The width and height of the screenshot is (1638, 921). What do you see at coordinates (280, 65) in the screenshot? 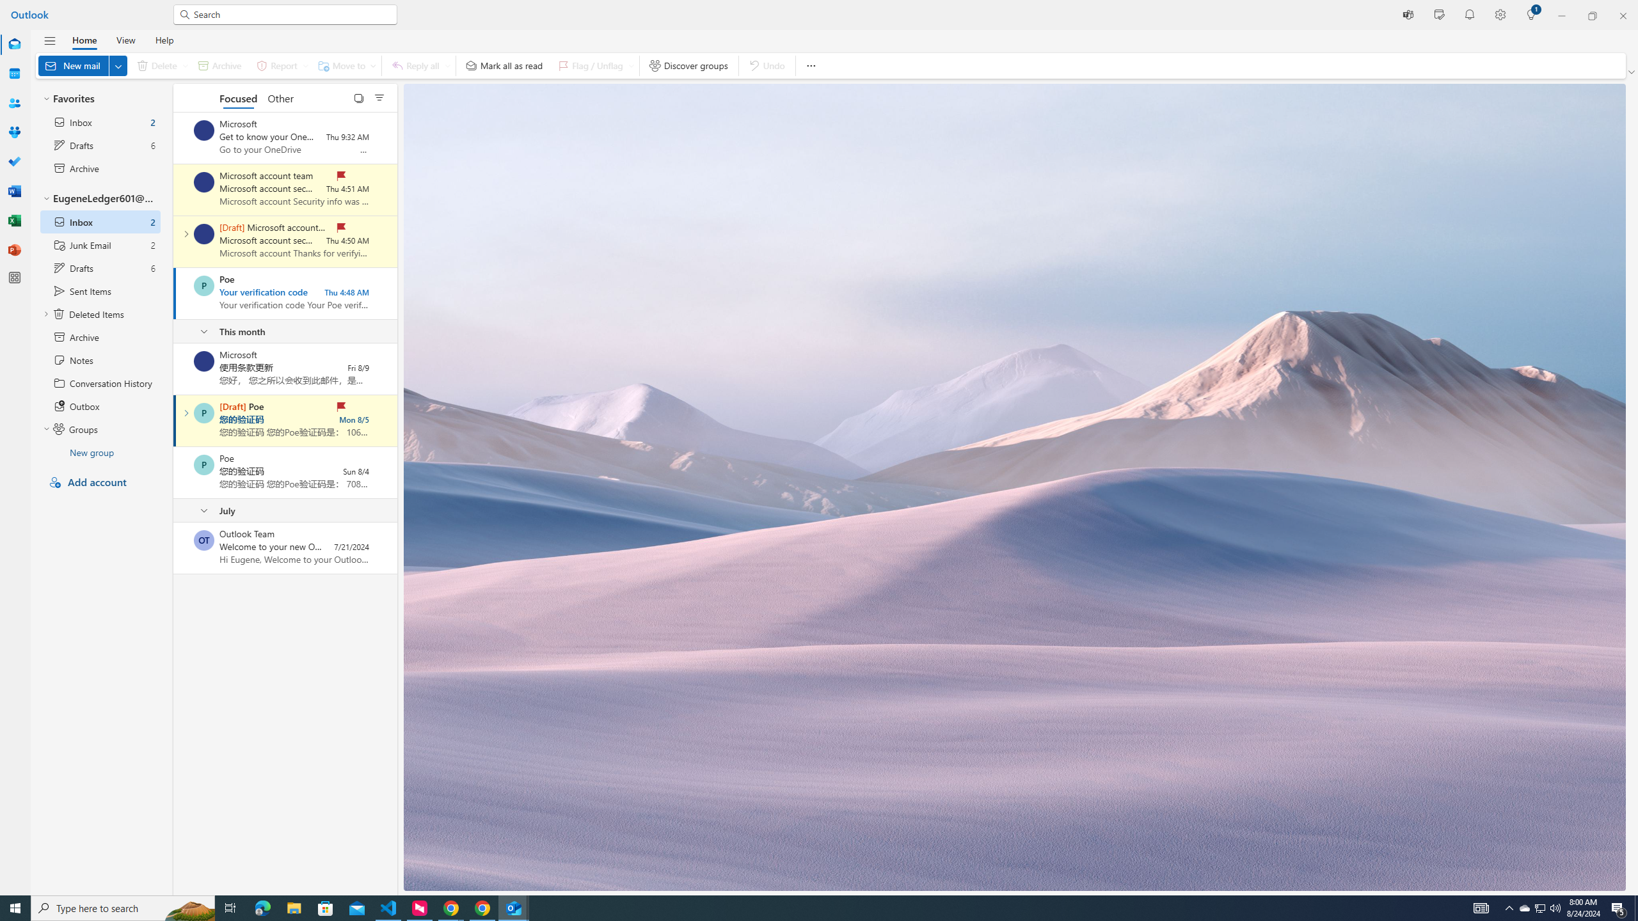
I see `Report` at bounding box center [280, 65].